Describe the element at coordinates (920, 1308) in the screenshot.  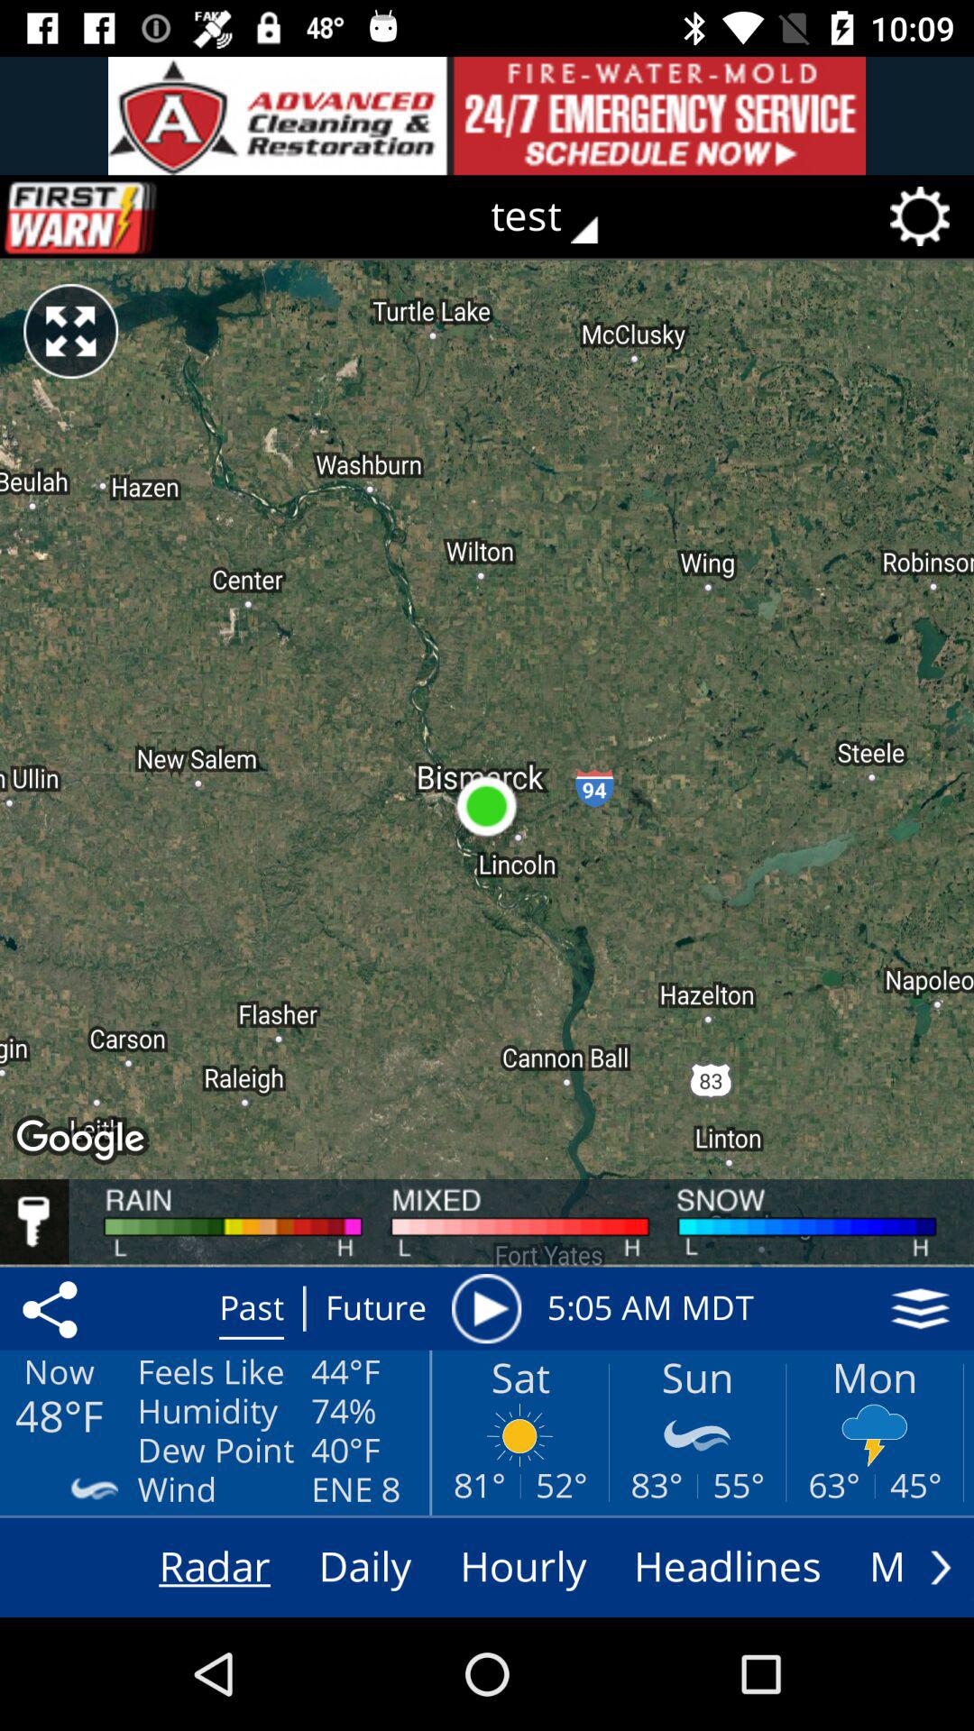
I see `weather layer select` at that location.